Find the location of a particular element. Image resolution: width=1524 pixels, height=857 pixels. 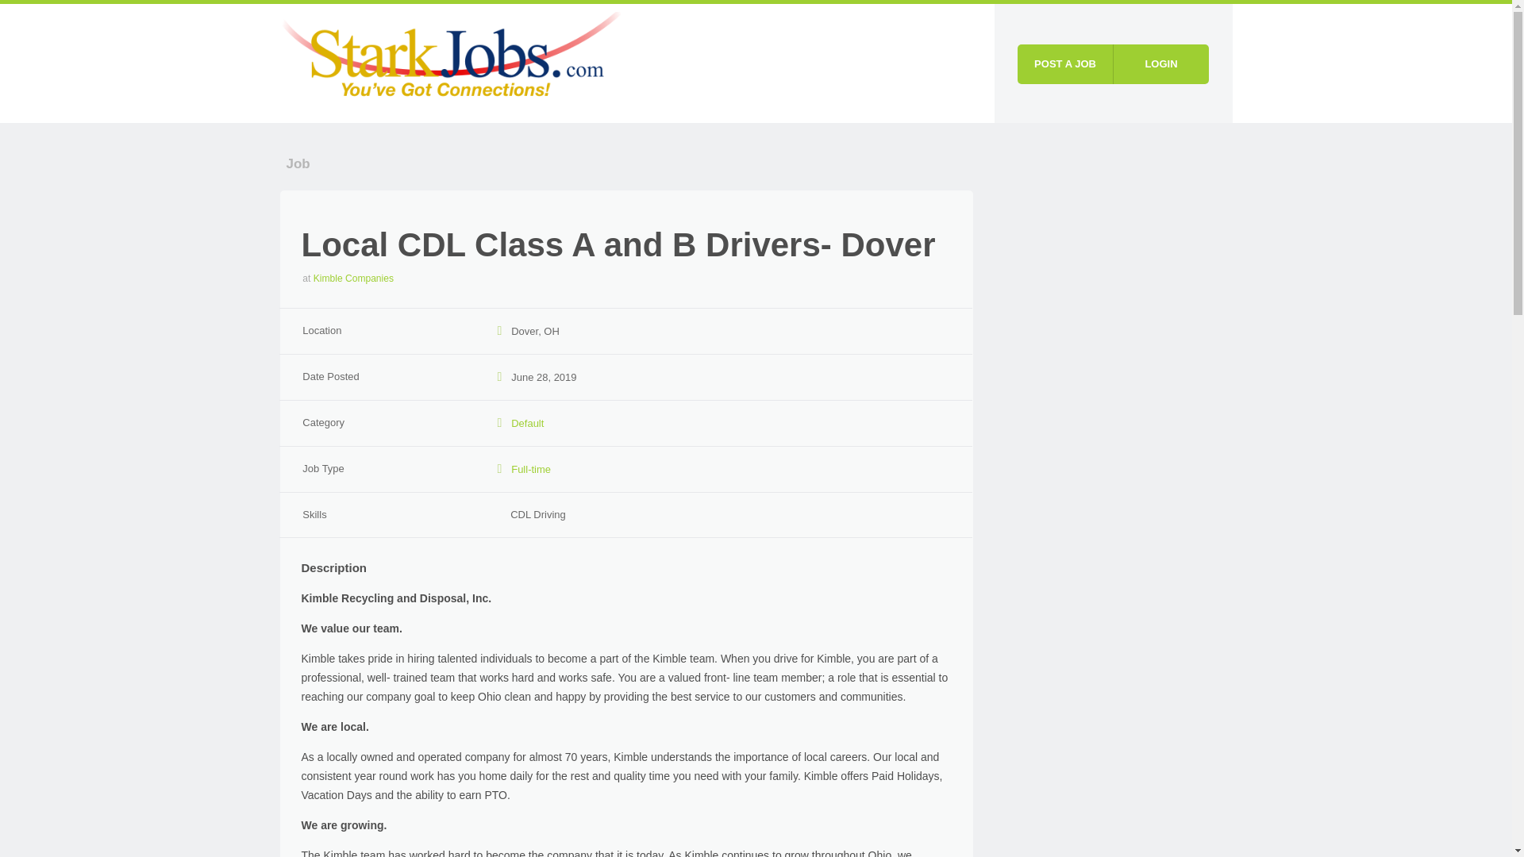

Default is located at coordinates (527, 423).